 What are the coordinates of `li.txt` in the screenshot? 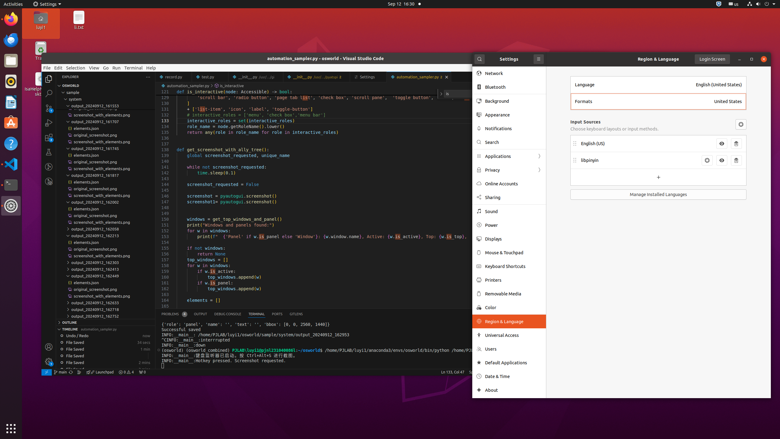 It's located at (79, 27).